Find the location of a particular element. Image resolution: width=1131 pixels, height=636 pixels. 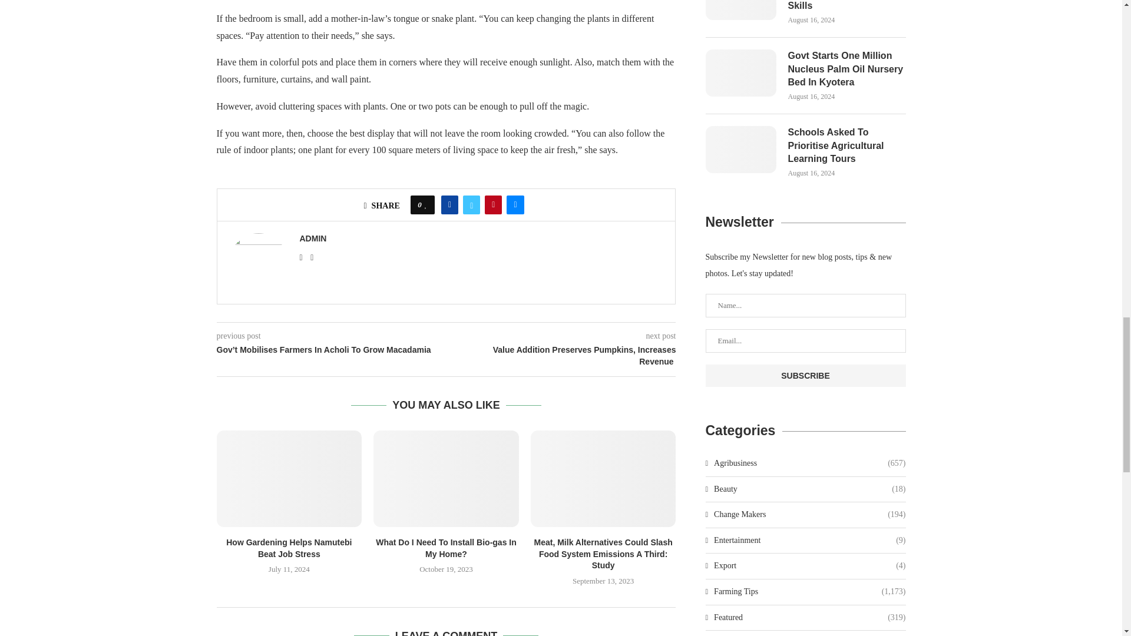

What Do I Need To Install Bio-gas In My Home? is located at coordinates (446, 479).